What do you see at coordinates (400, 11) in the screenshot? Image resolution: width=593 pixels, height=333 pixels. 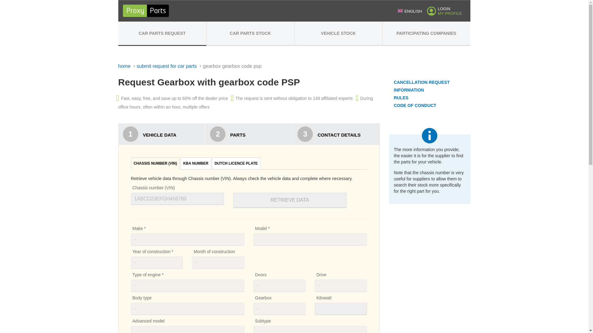 I see `English` at bounding box center [400, 11].